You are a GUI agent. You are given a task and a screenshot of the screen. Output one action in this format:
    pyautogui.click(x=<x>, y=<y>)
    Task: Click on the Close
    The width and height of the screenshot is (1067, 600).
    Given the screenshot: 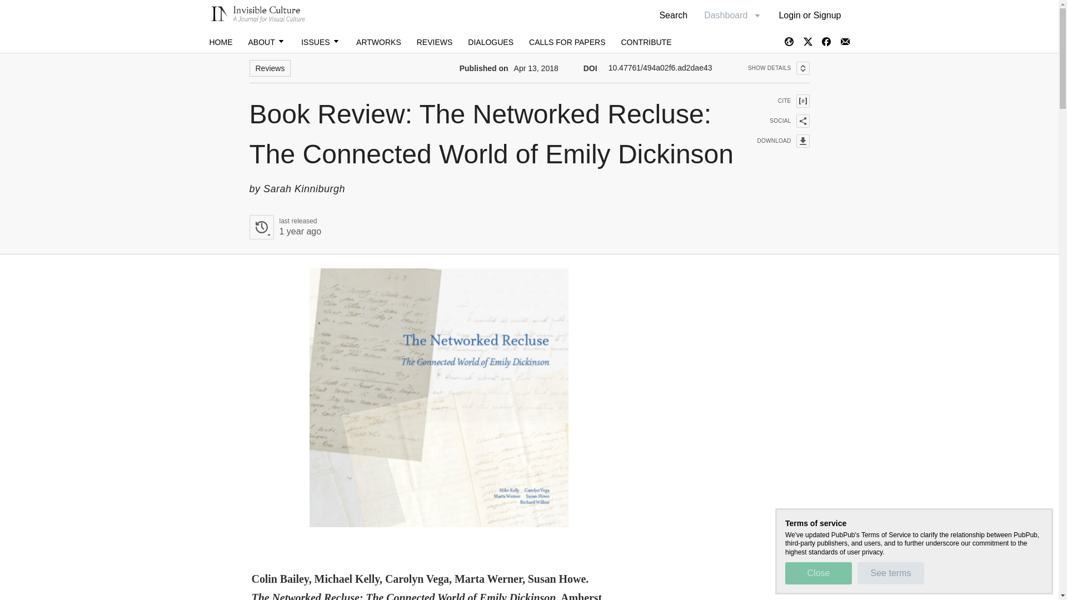 What is the action you would take?
    pyautogui.click(x=646, y=42)
    